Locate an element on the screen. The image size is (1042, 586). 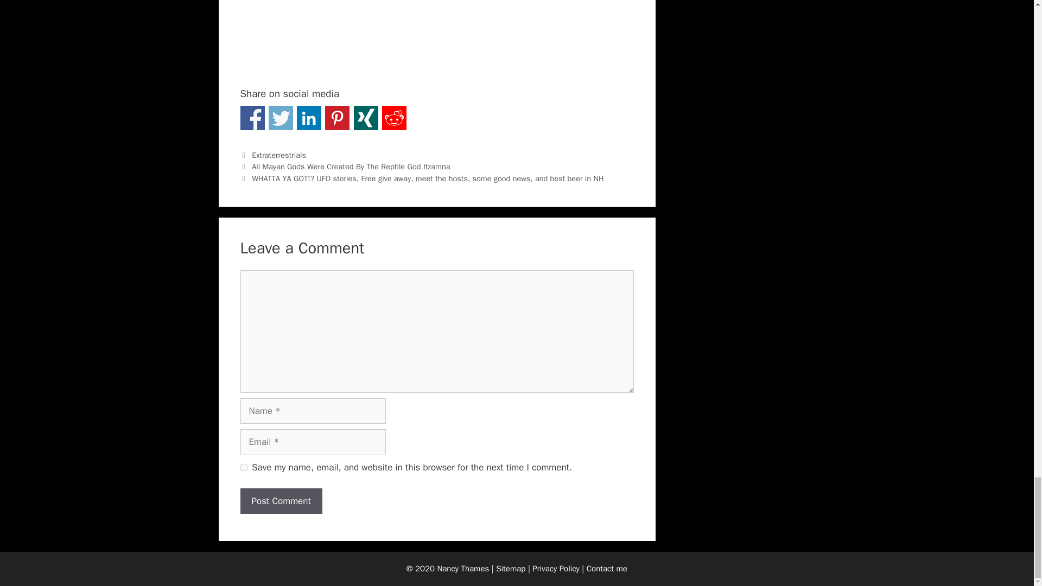
Extraterrestrials is located at coordinates (279, 155).